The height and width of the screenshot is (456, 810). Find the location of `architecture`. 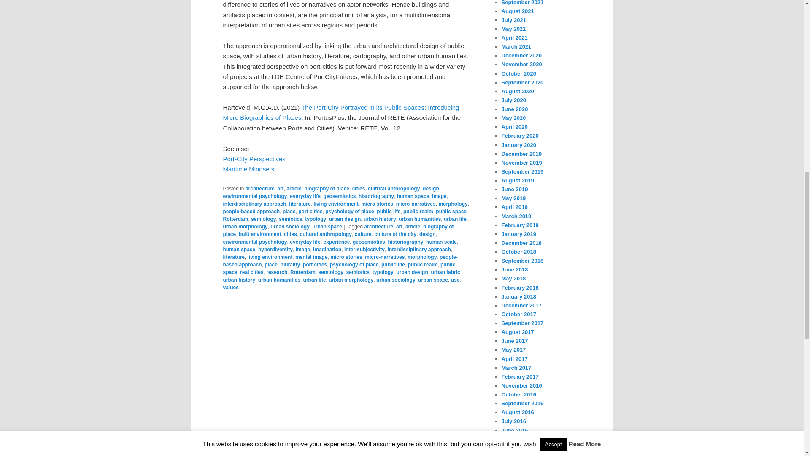

architecture is located at coordinates (260, 188).